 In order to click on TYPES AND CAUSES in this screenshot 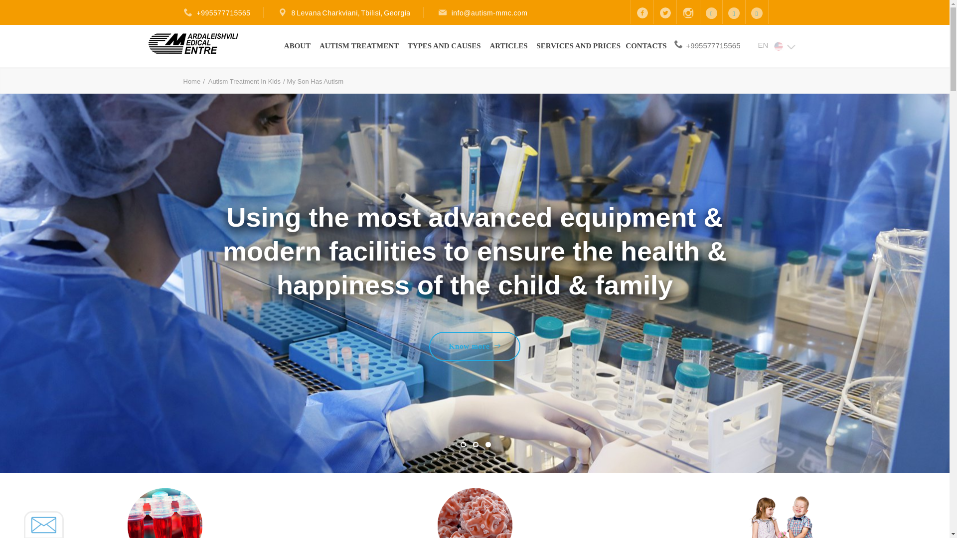, I will do `click(445, 45)`.